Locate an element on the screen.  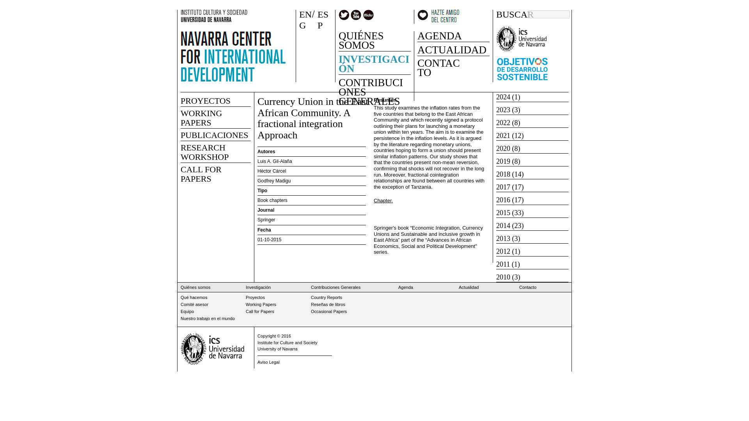
2024 is located at coordinates (503, 97).